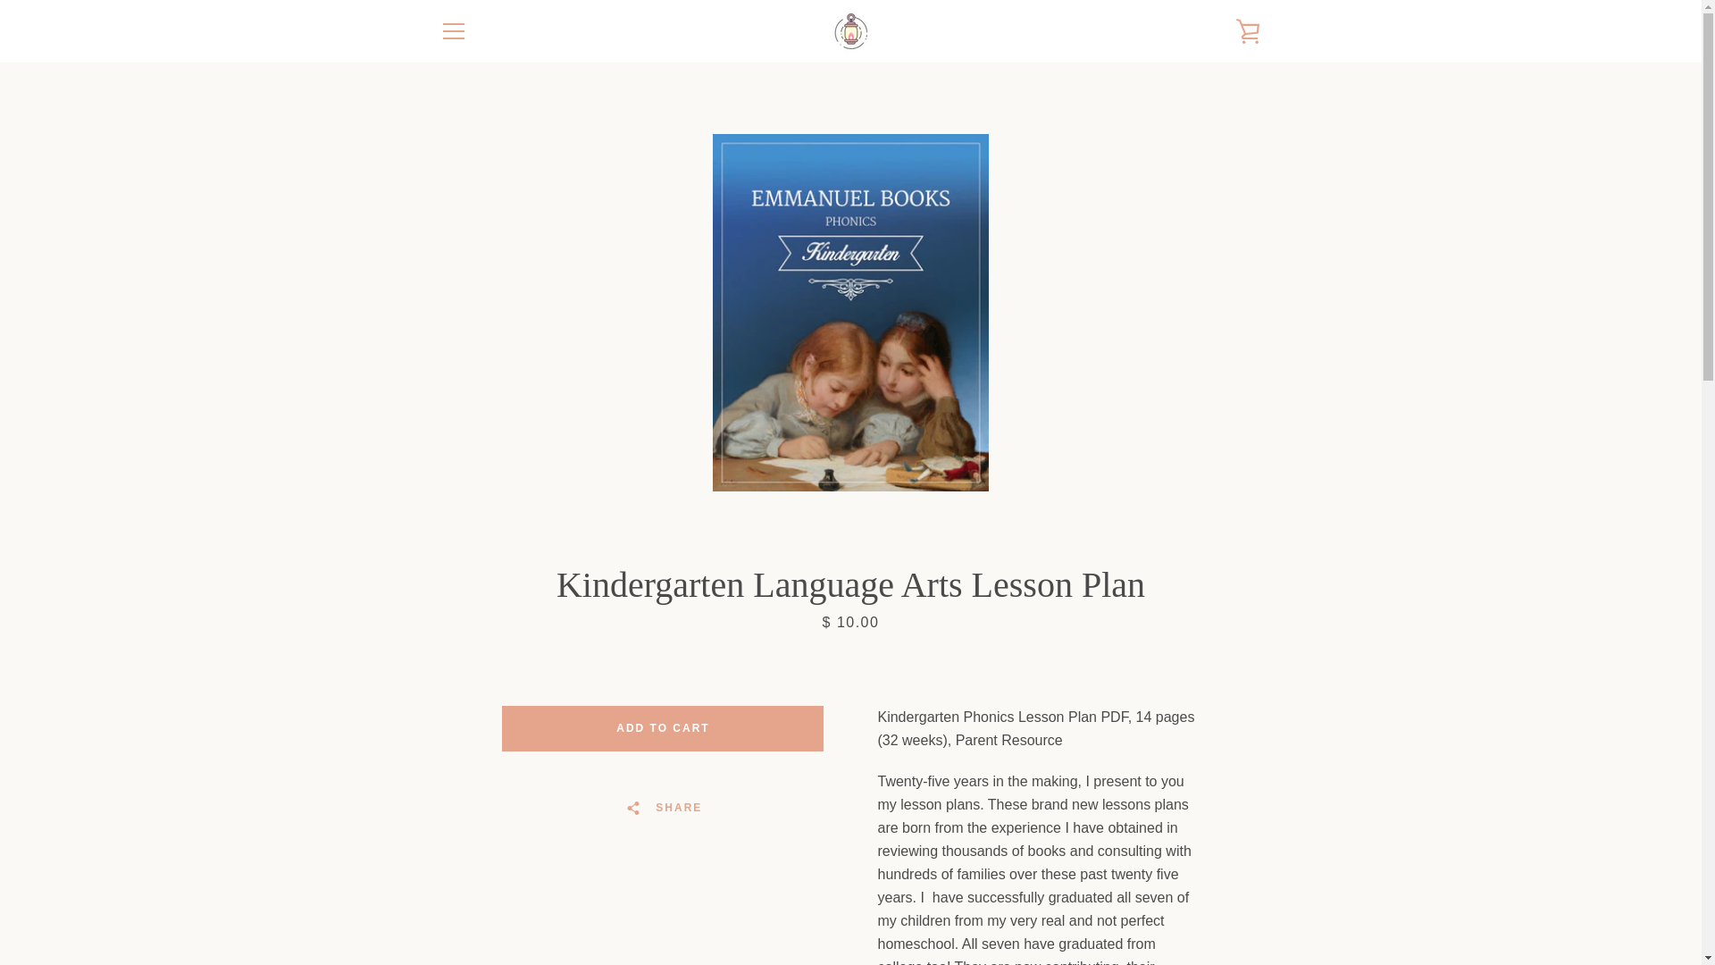  I want to click on EXPAND NAVIGATION, so click(452, 30).